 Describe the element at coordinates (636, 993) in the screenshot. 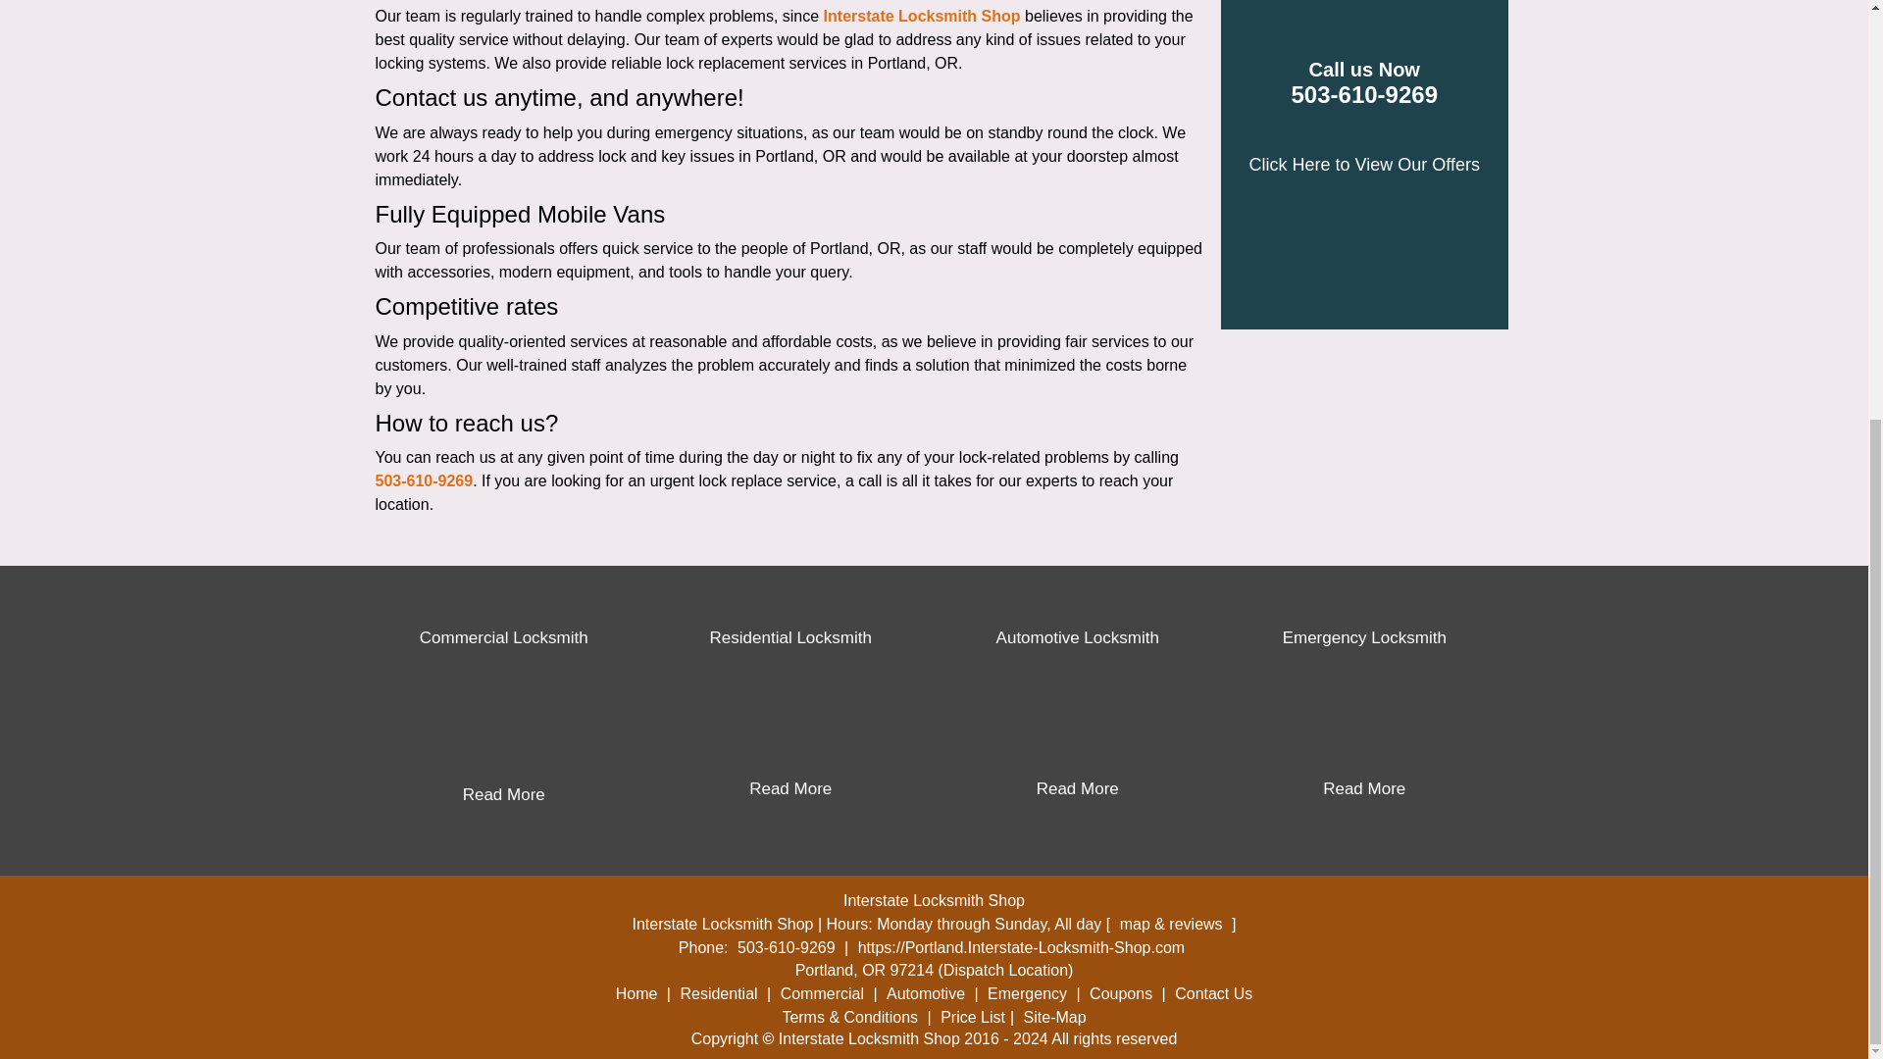

I see `Home` at that location.